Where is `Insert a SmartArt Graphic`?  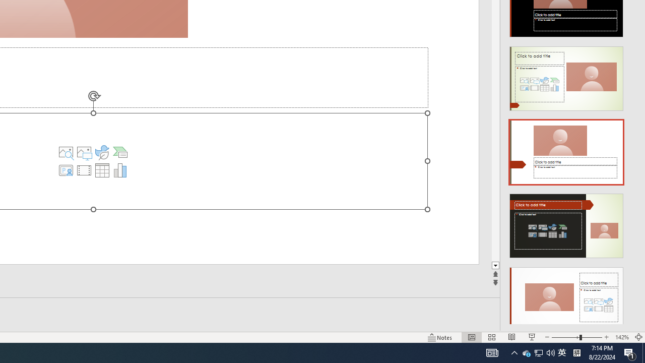 Insert a SmartArt Graphic is located at coordinates (120, 152).